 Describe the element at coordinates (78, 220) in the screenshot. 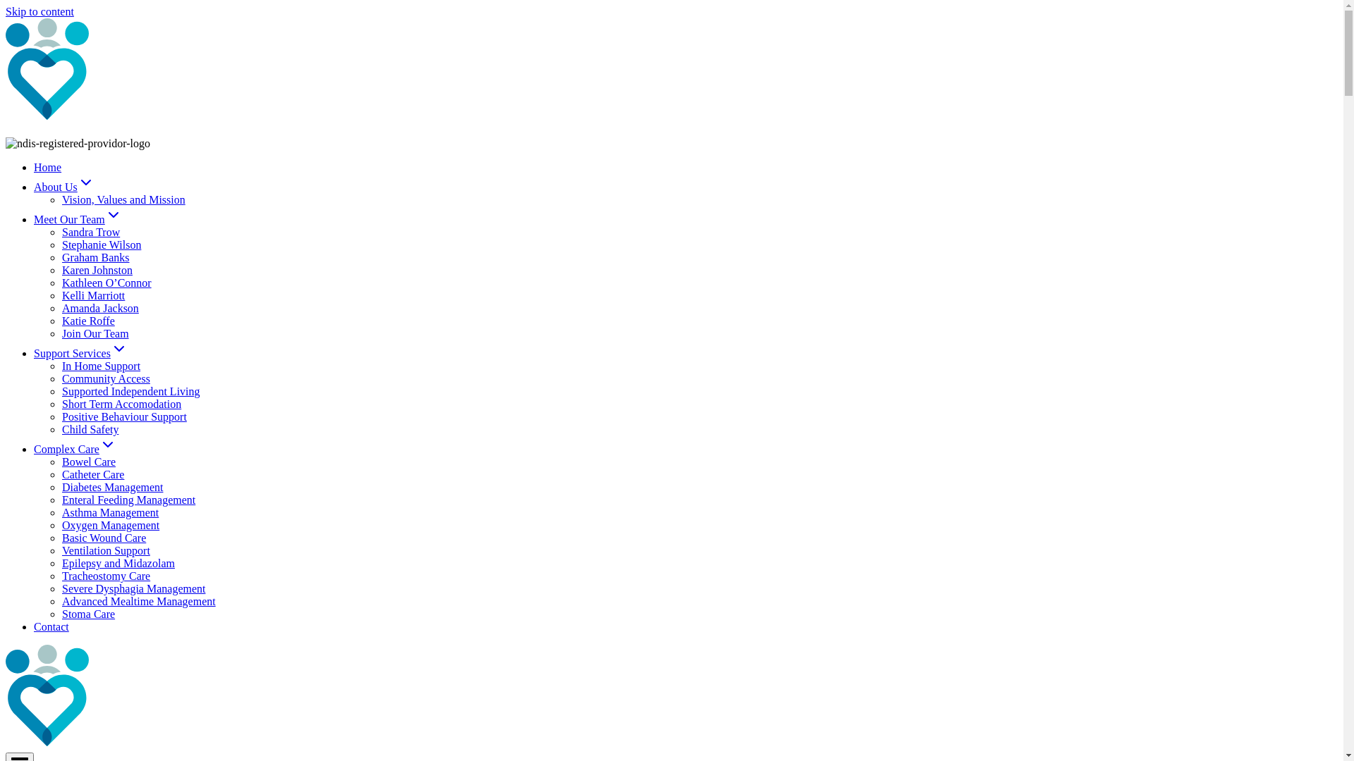

I see `Meet Our TeamExpand` at that location.